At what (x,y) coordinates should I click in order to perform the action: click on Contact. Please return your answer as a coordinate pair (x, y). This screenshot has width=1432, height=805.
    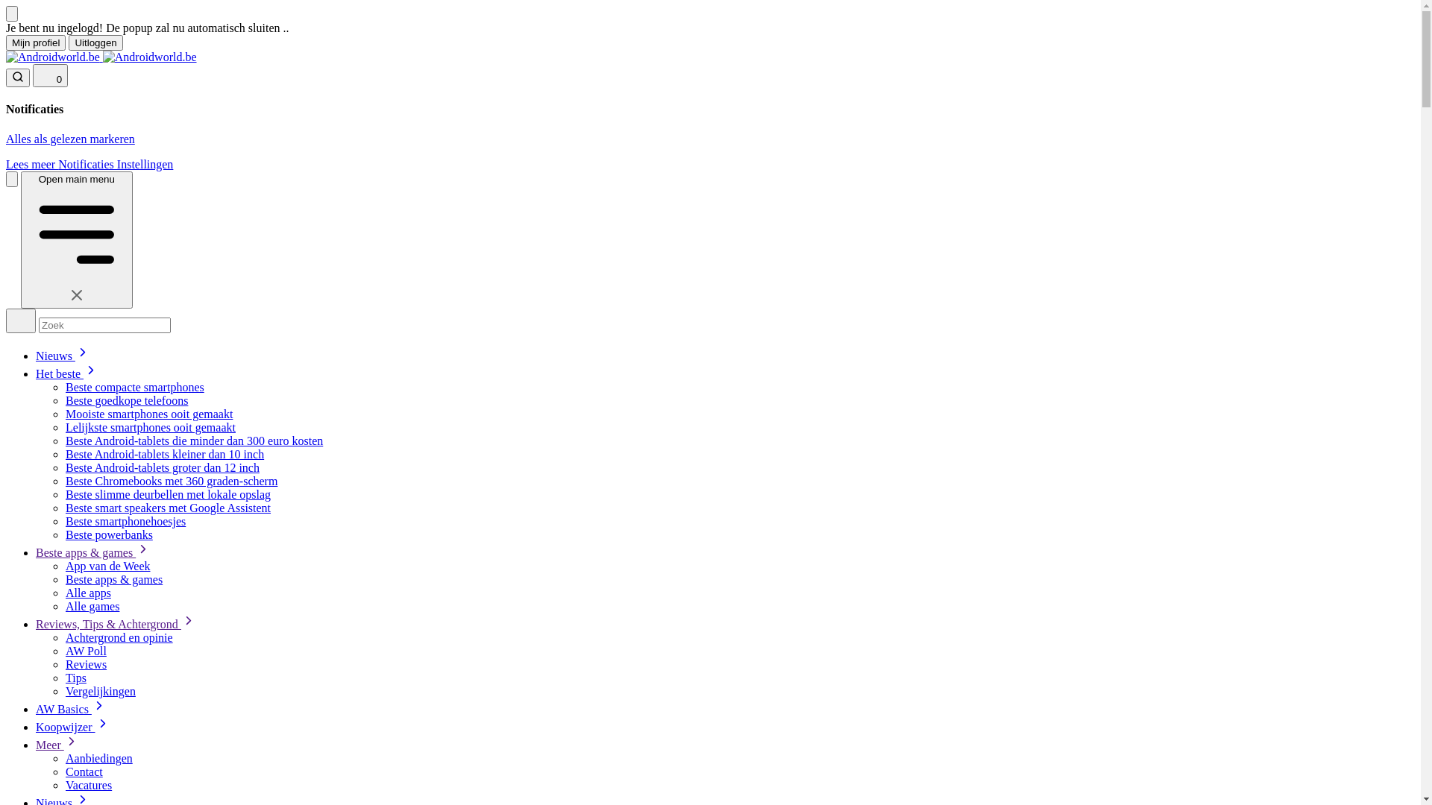
    Looking at the image, I should click on (84, 772).